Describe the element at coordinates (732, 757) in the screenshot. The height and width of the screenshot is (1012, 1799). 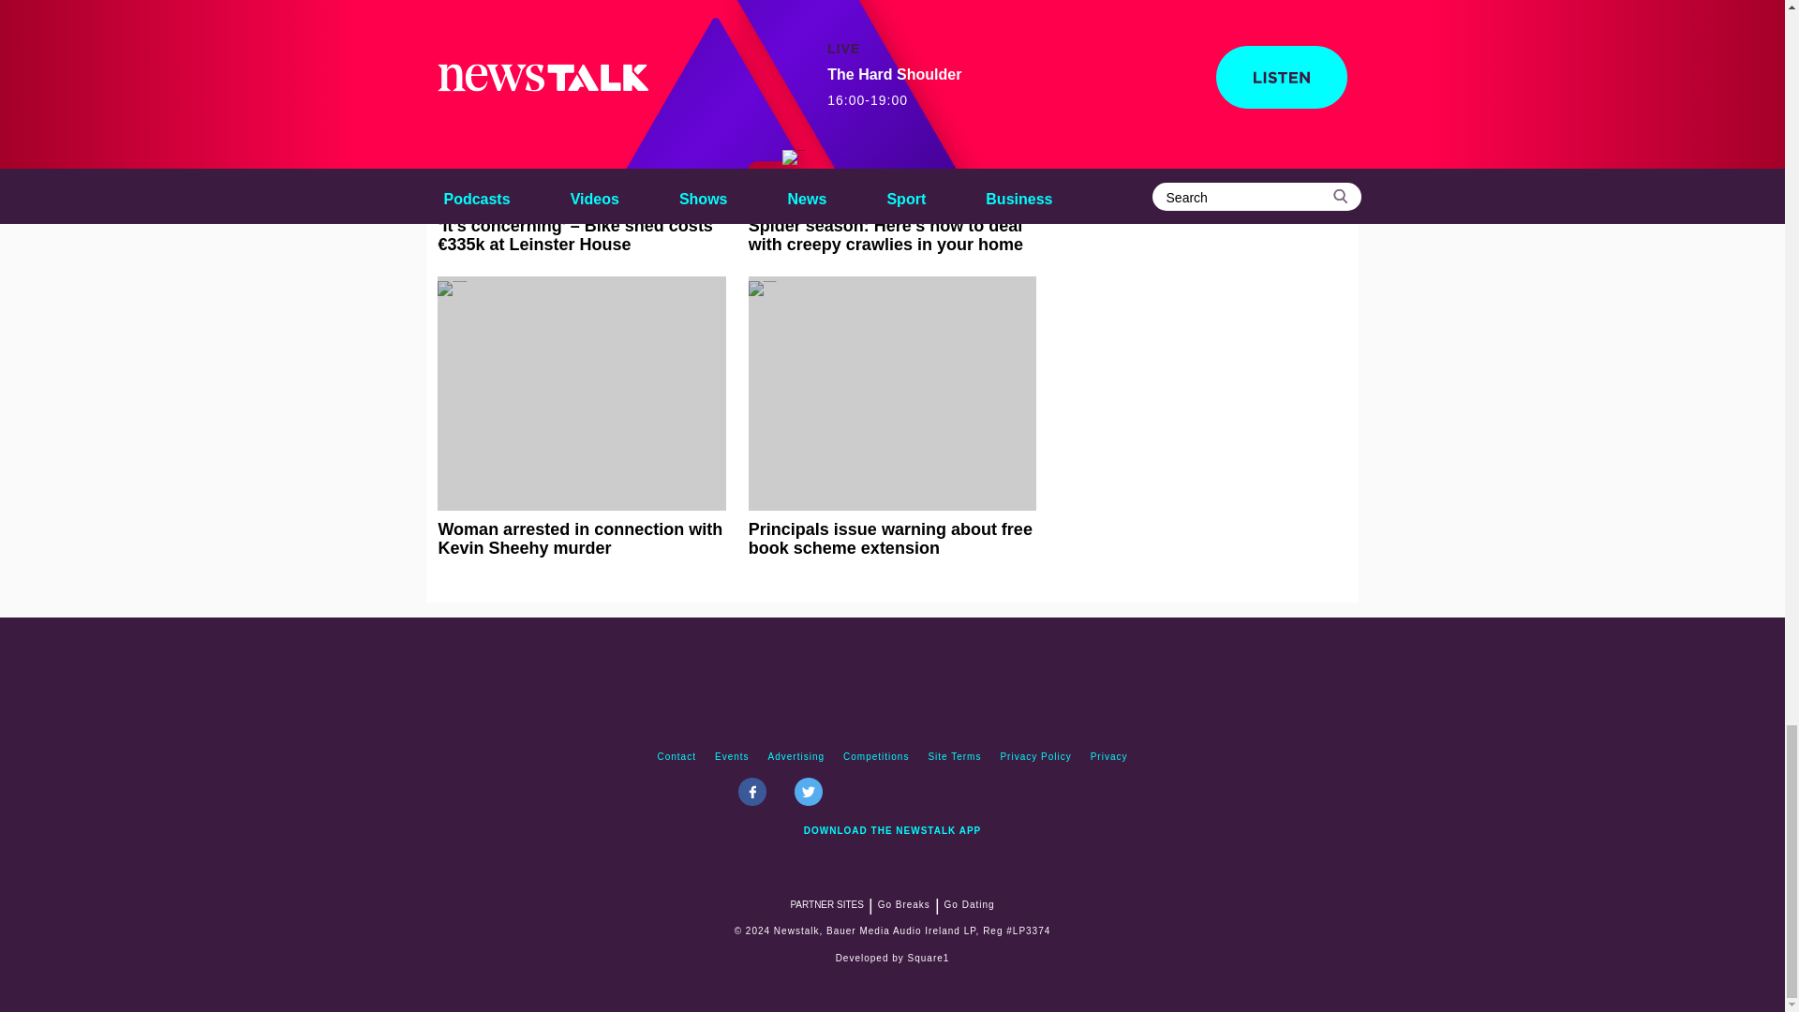
I see `events` at that location.